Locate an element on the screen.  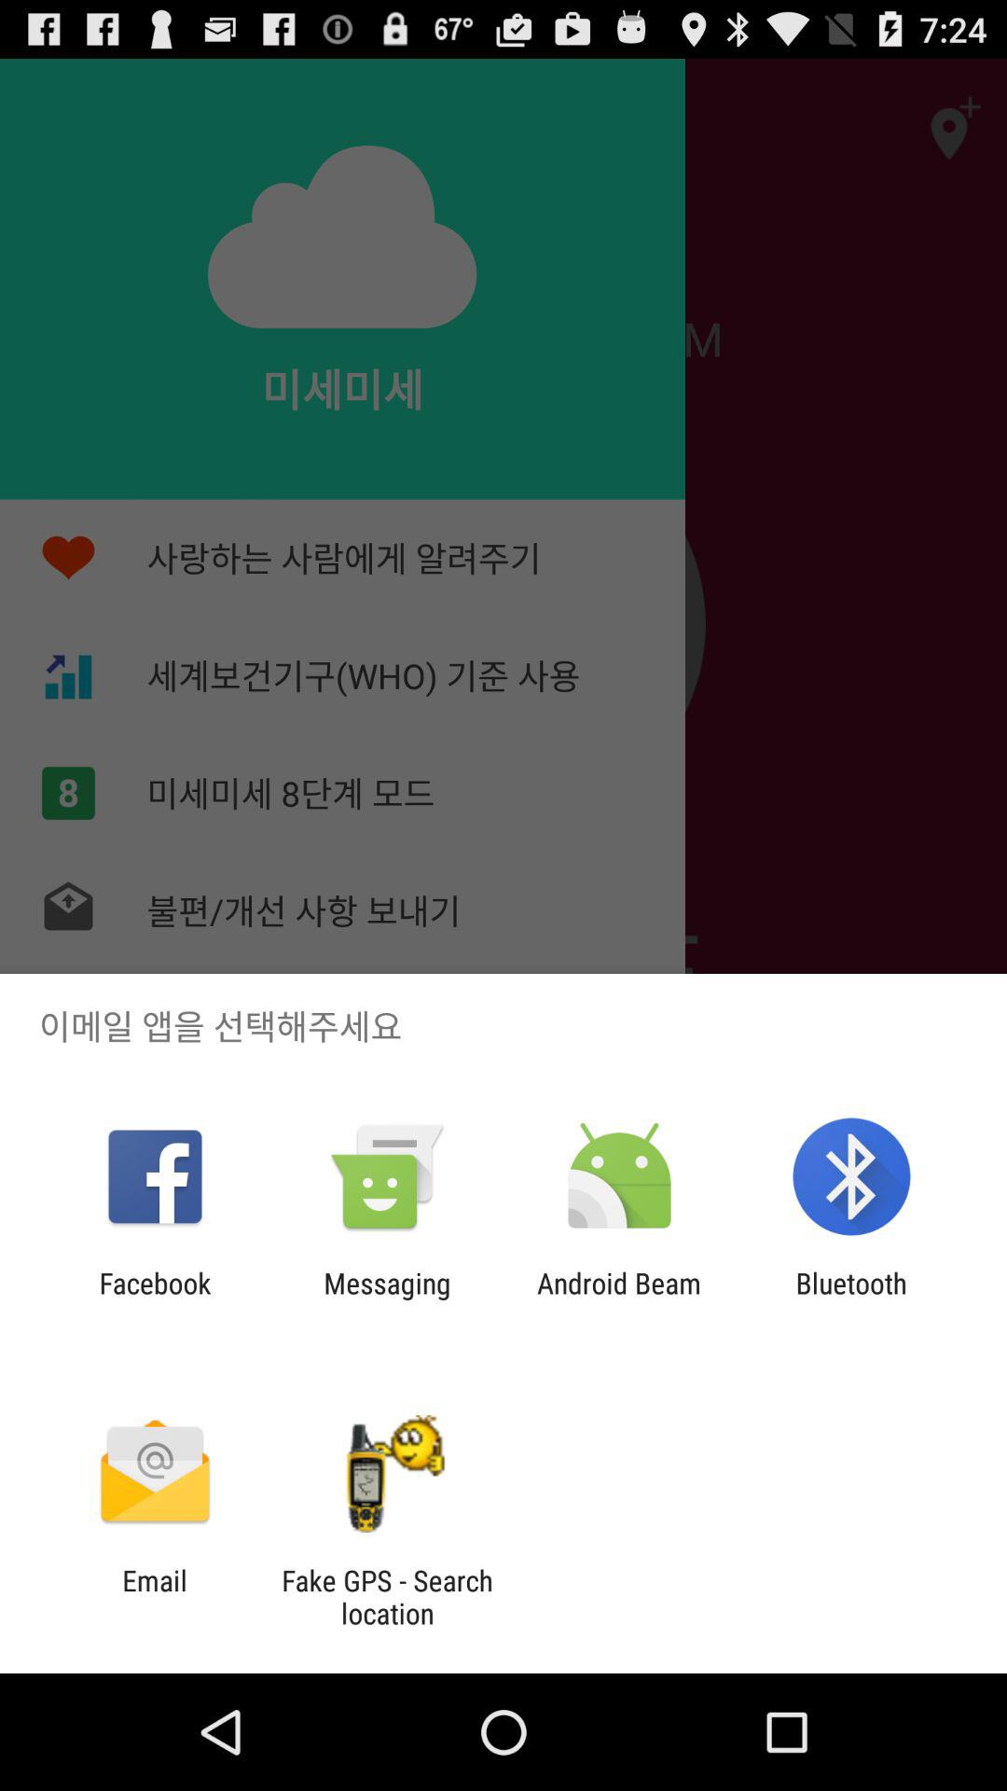
turn off email item is located at coordinates (155, 1597).